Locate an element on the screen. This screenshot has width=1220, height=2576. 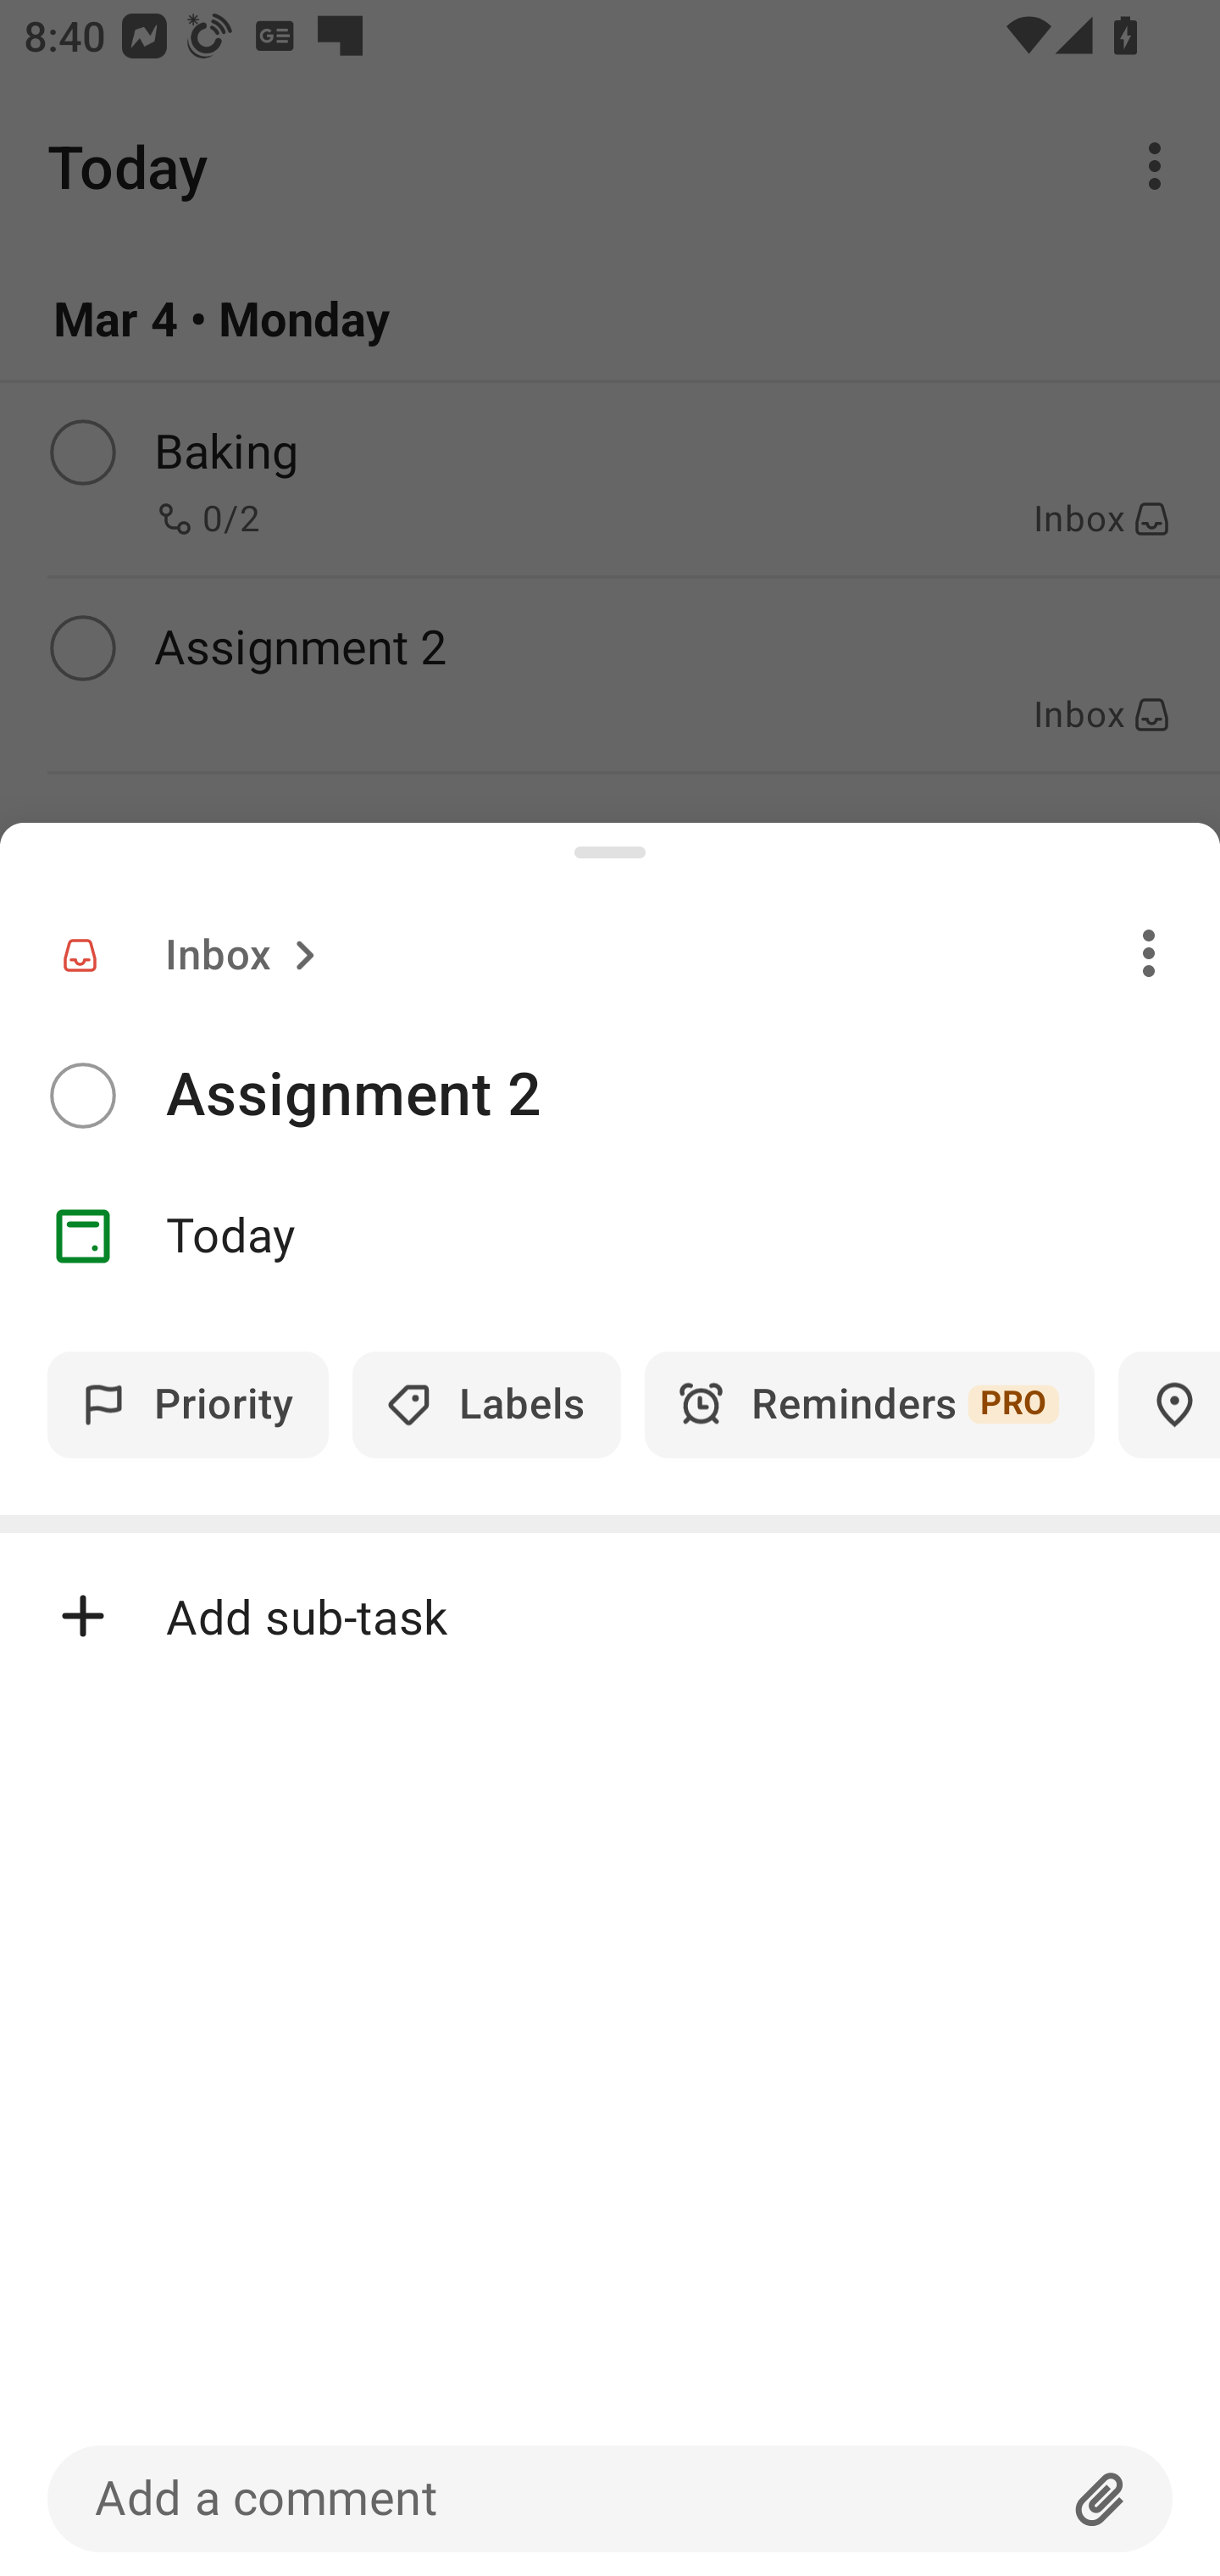
Labels is located at coordinates (486, 1405).